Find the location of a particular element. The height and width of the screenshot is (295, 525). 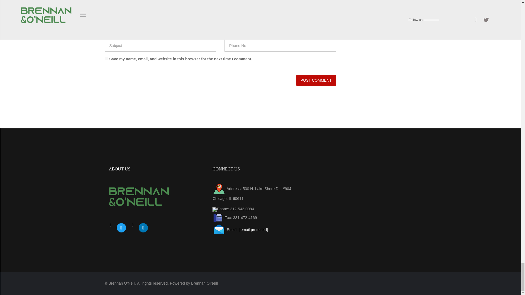

yes is located at coordinates (106, 58).